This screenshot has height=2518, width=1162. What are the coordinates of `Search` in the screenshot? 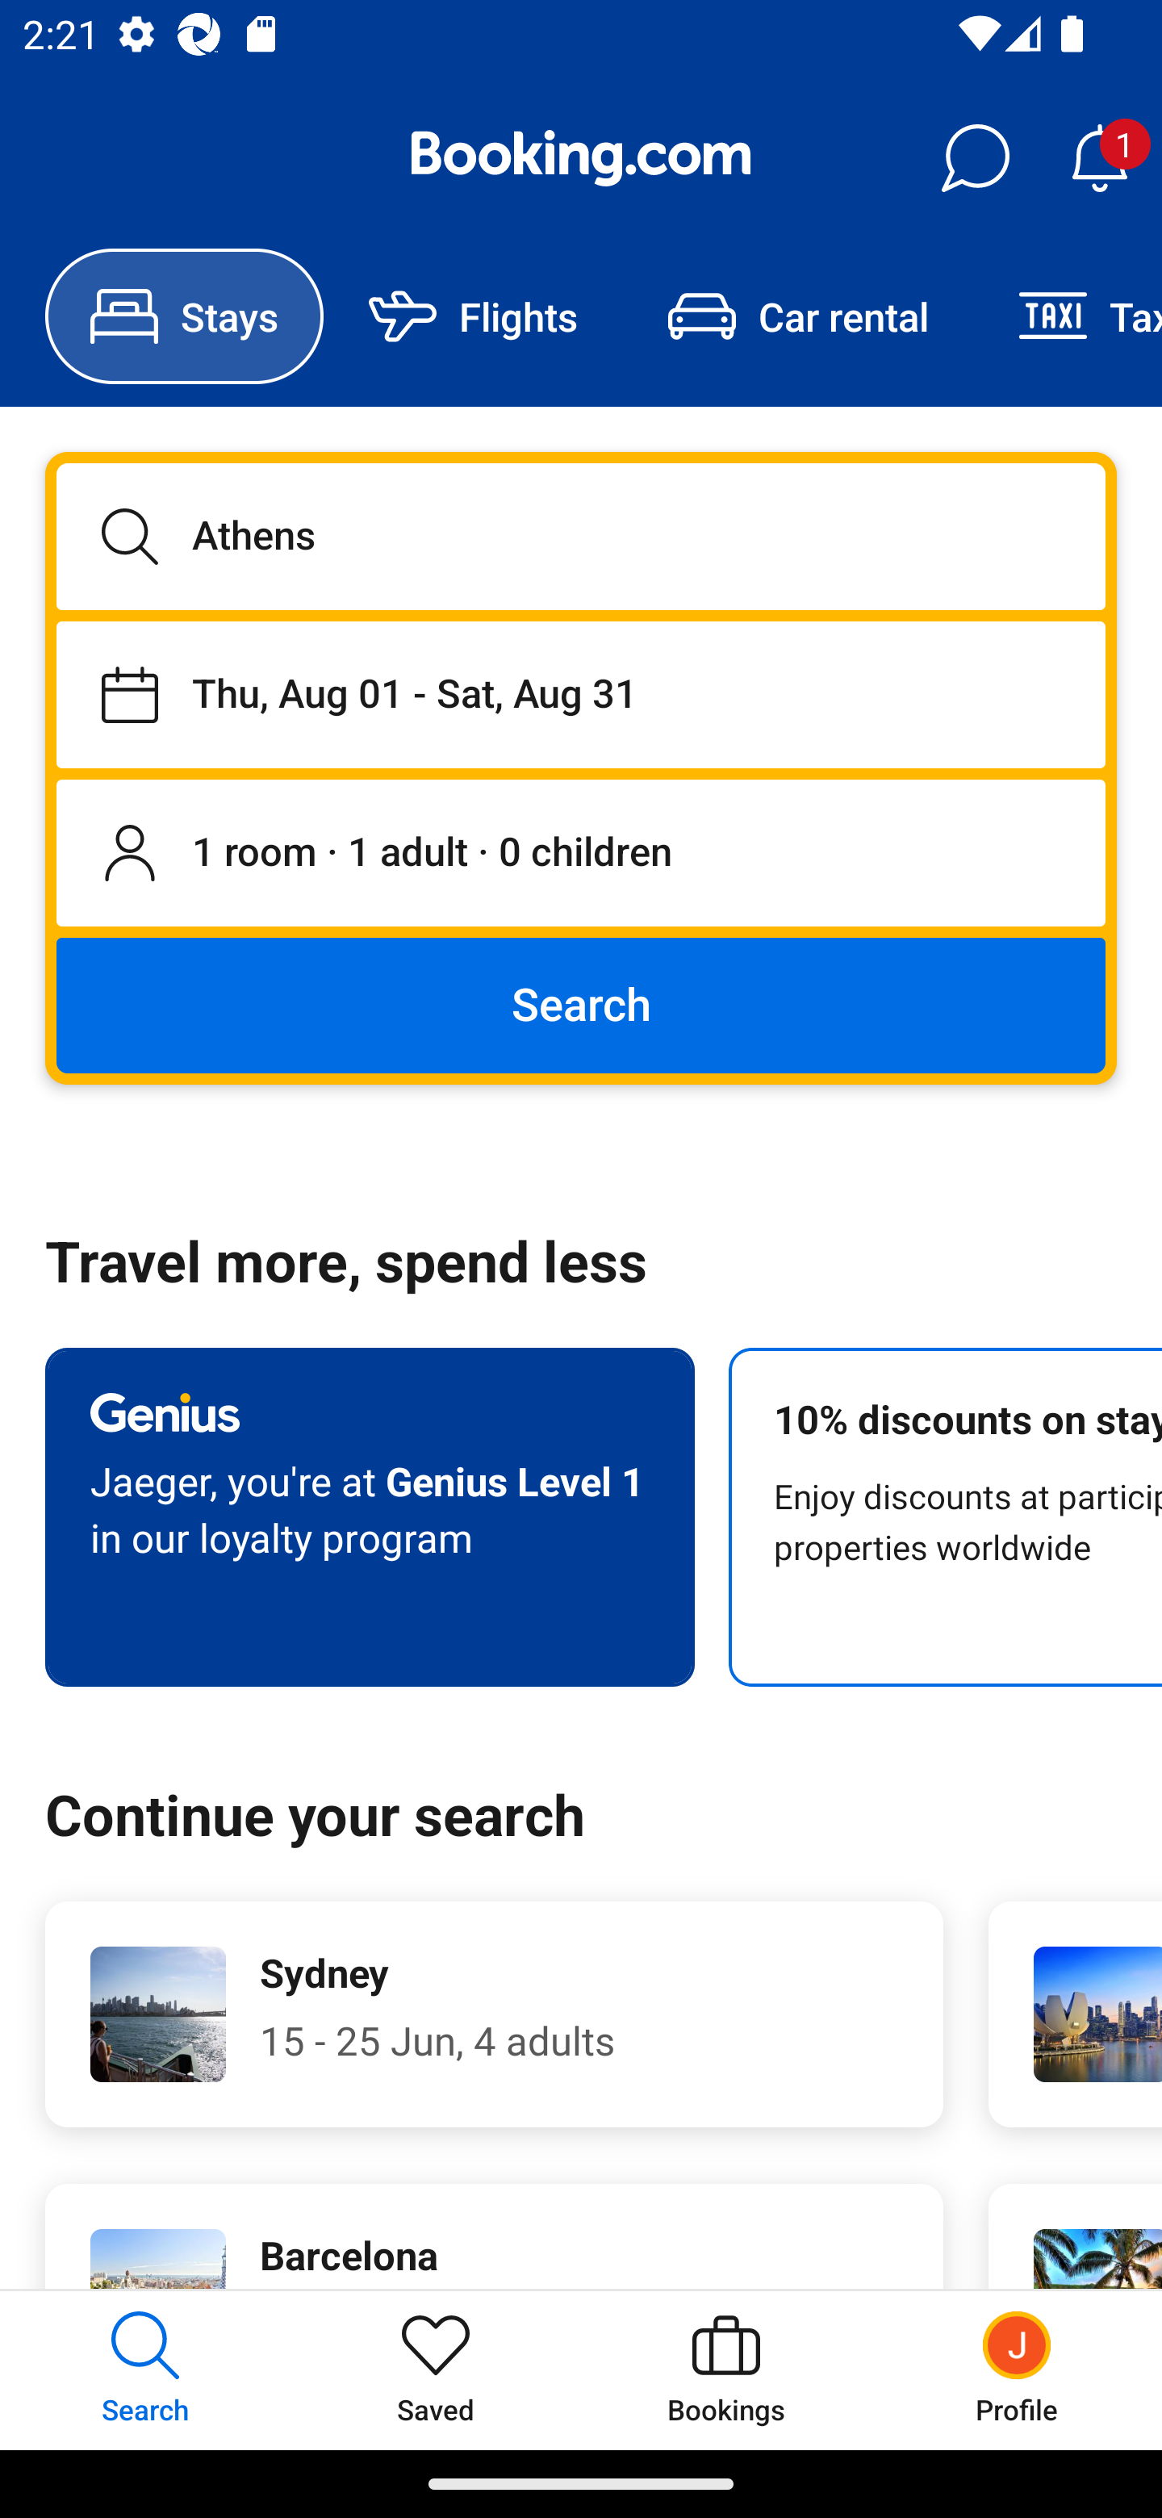 It's located at (581, 1004).